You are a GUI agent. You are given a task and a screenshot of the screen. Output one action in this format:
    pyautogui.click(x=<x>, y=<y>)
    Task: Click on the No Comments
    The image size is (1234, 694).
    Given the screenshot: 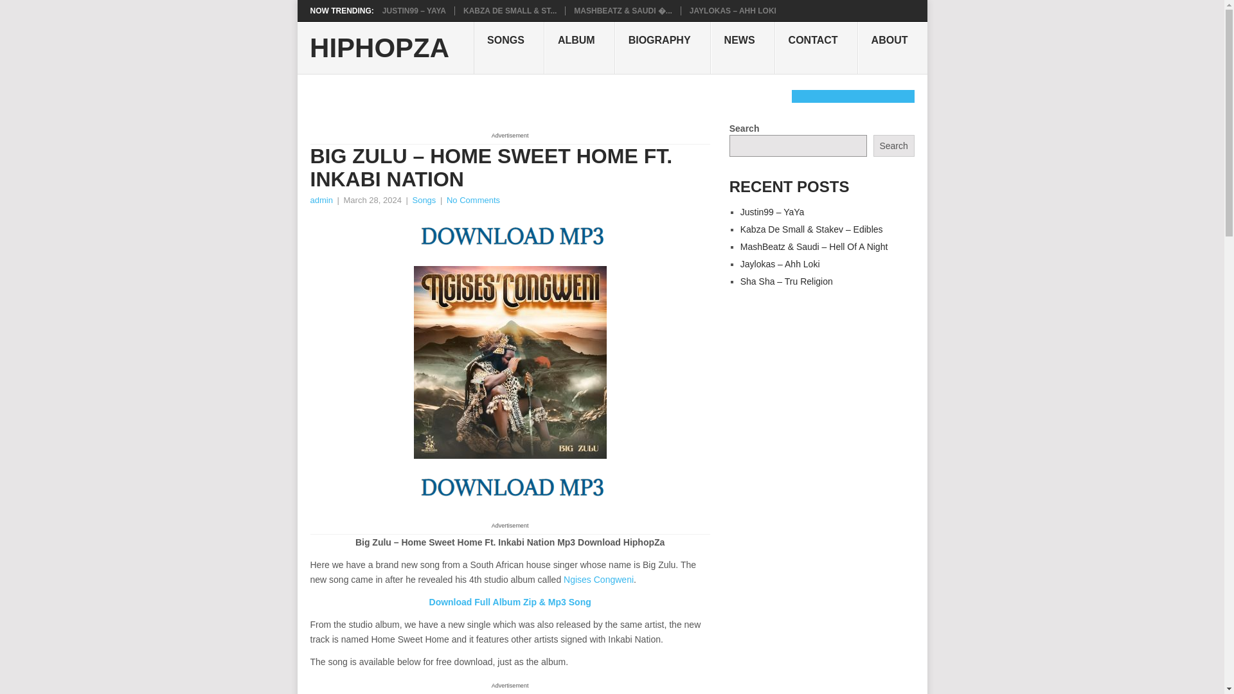 What is the action you would take?
    pyautogui.click(x=473, y=199)
    